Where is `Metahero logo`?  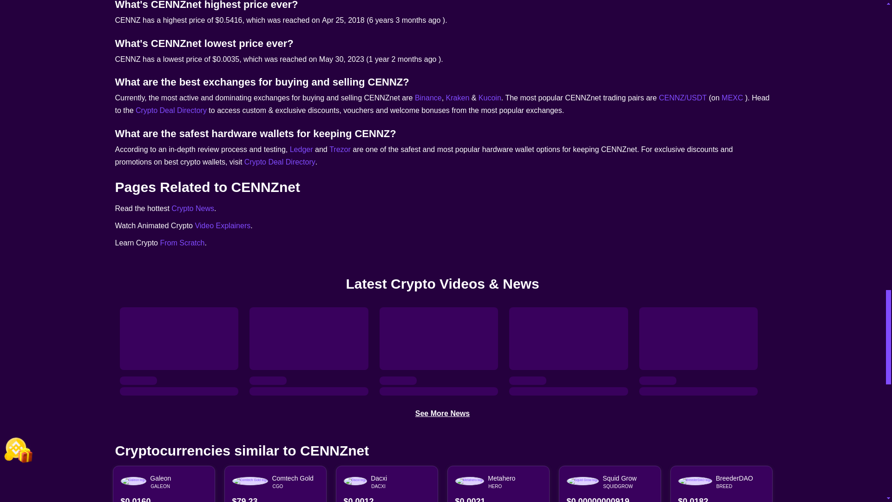 Metahero logo is located at coordinates (469, 481).